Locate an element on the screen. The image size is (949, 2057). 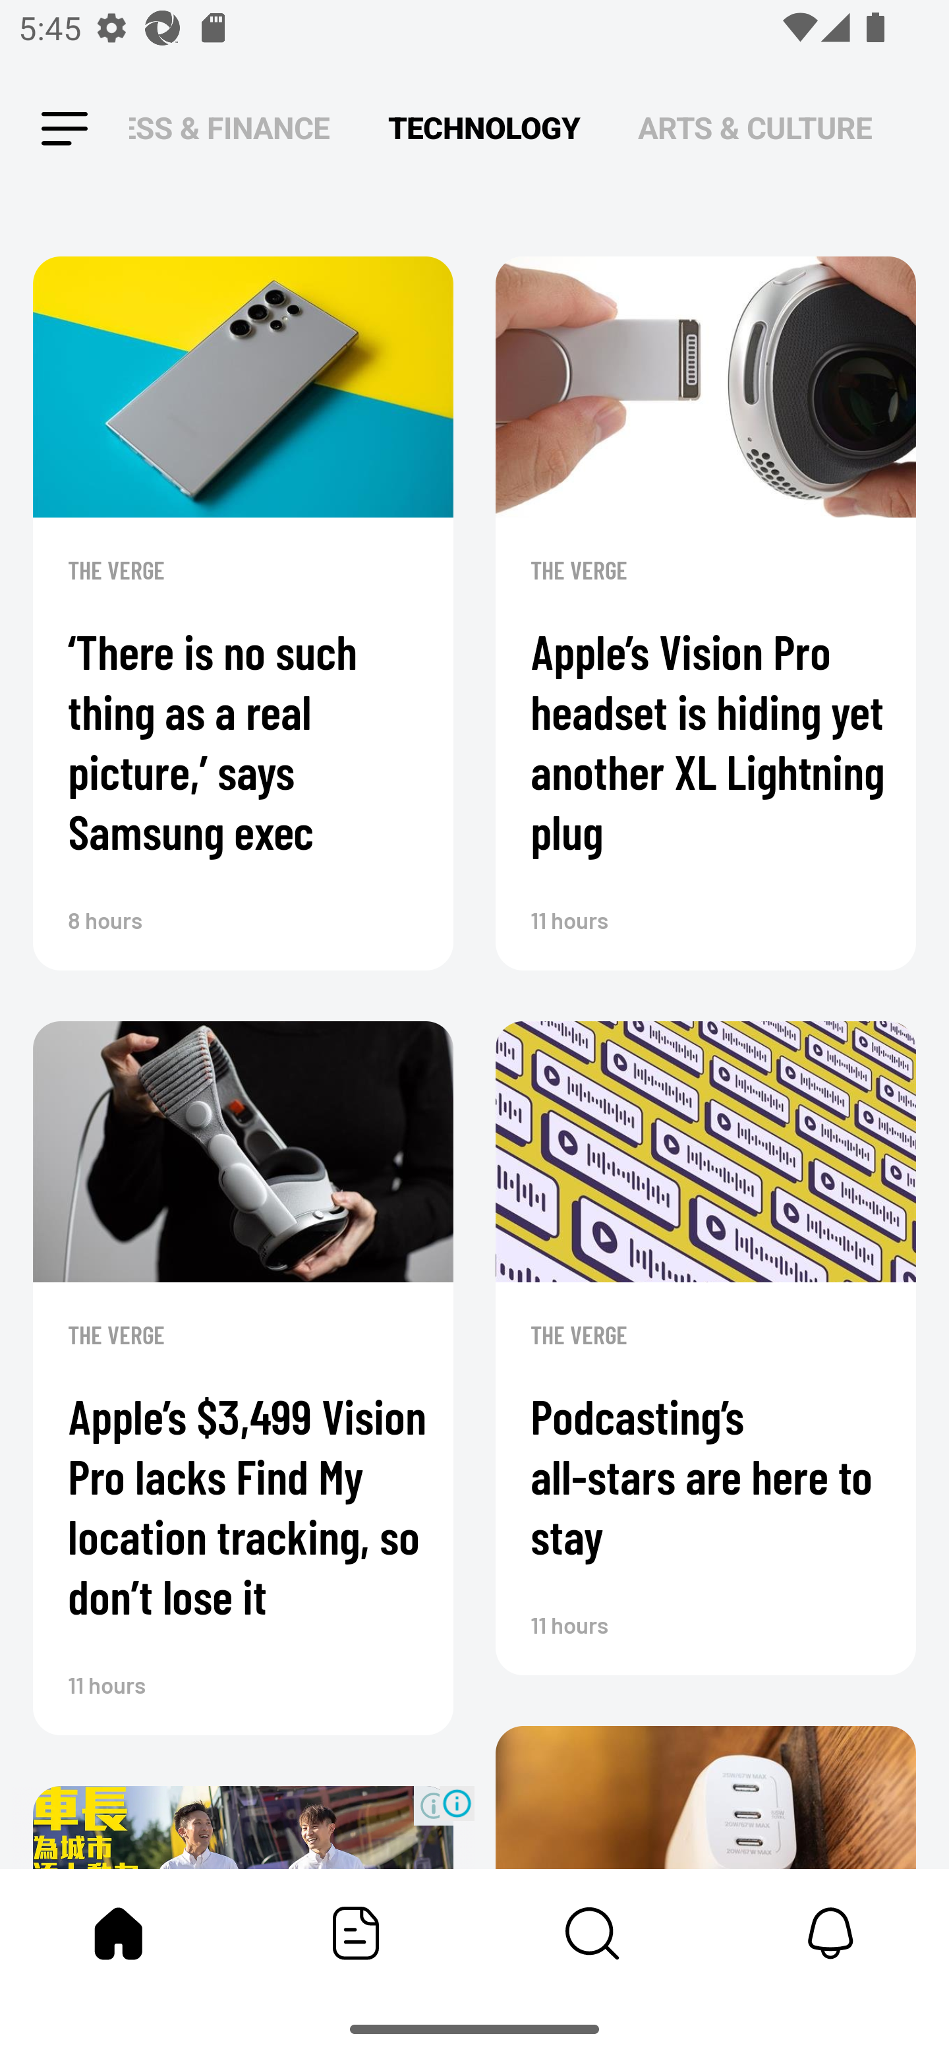
Featured is located at coordinates (356, 1933).